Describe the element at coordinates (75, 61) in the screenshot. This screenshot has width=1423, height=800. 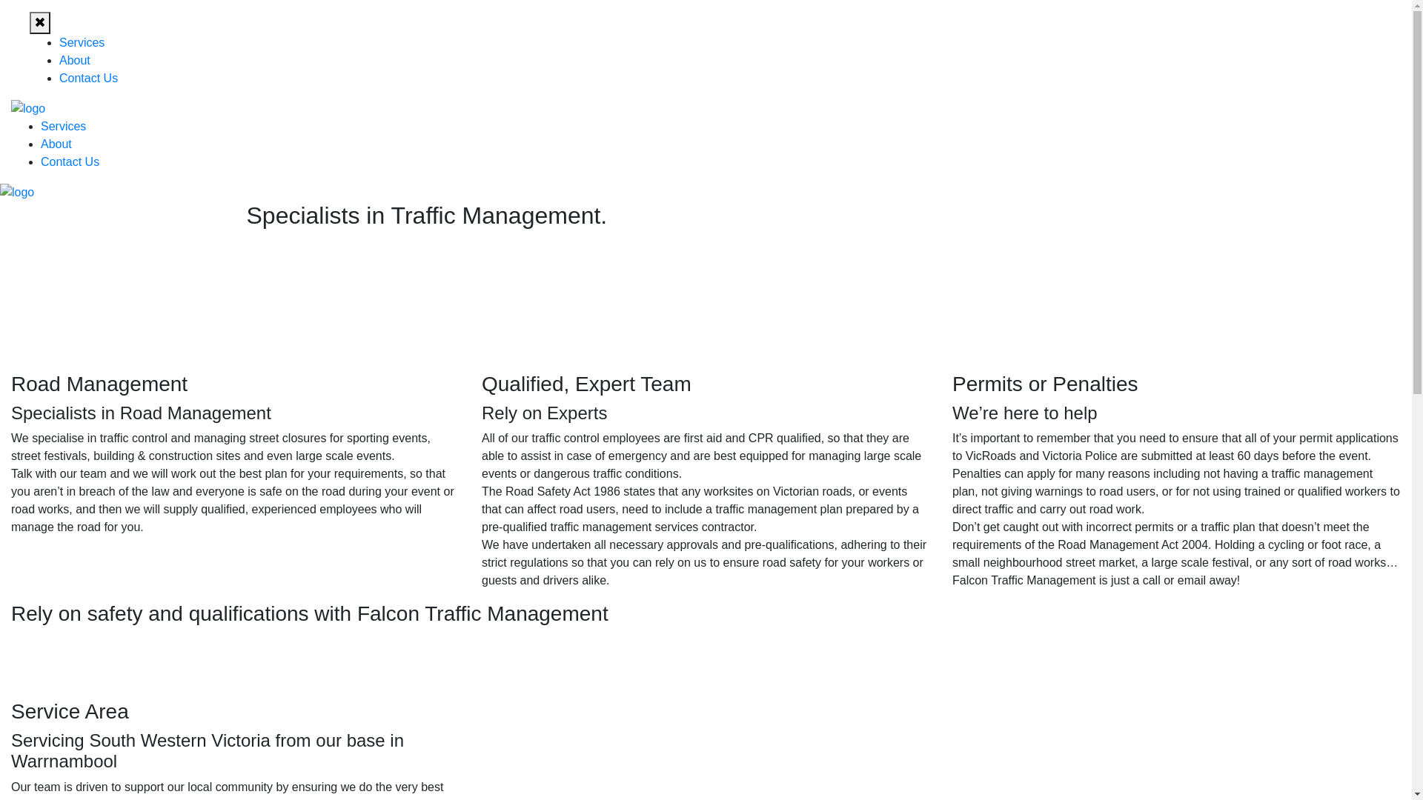
I see `About` at that location.